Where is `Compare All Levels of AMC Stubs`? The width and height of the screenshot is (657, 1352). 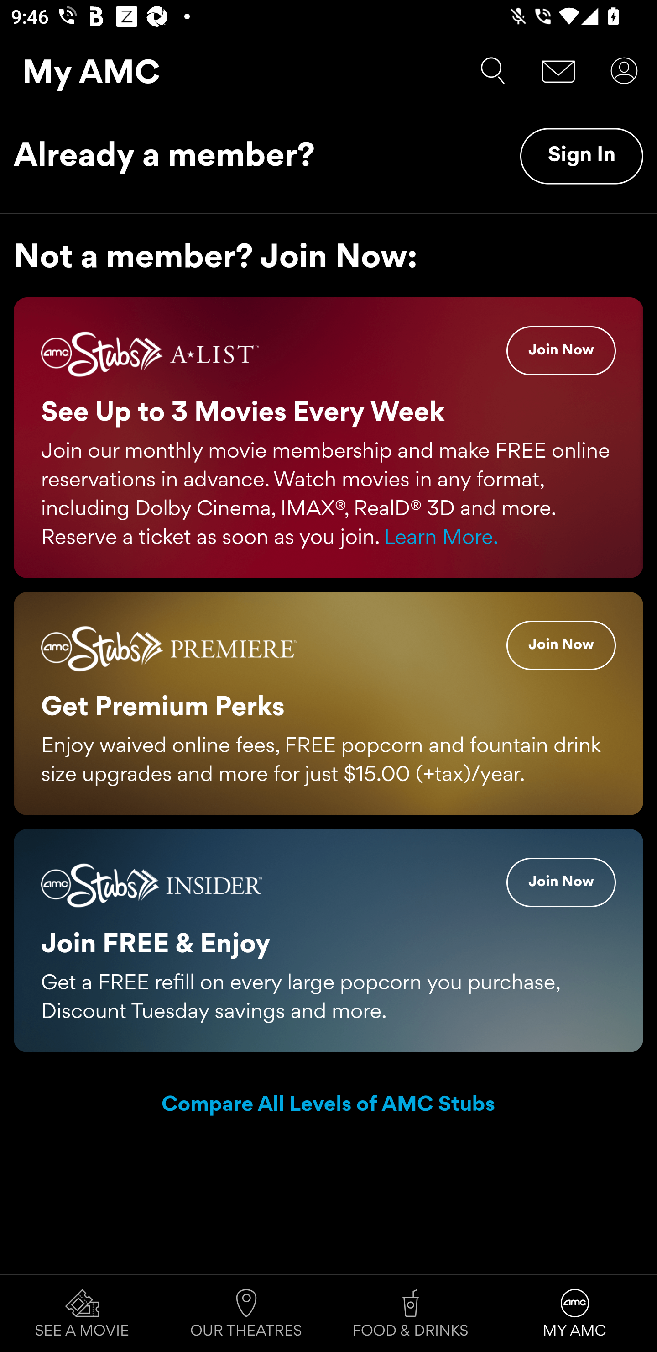
Compare All Levels of AMC Stubs is located at coordinates (328, 1106).